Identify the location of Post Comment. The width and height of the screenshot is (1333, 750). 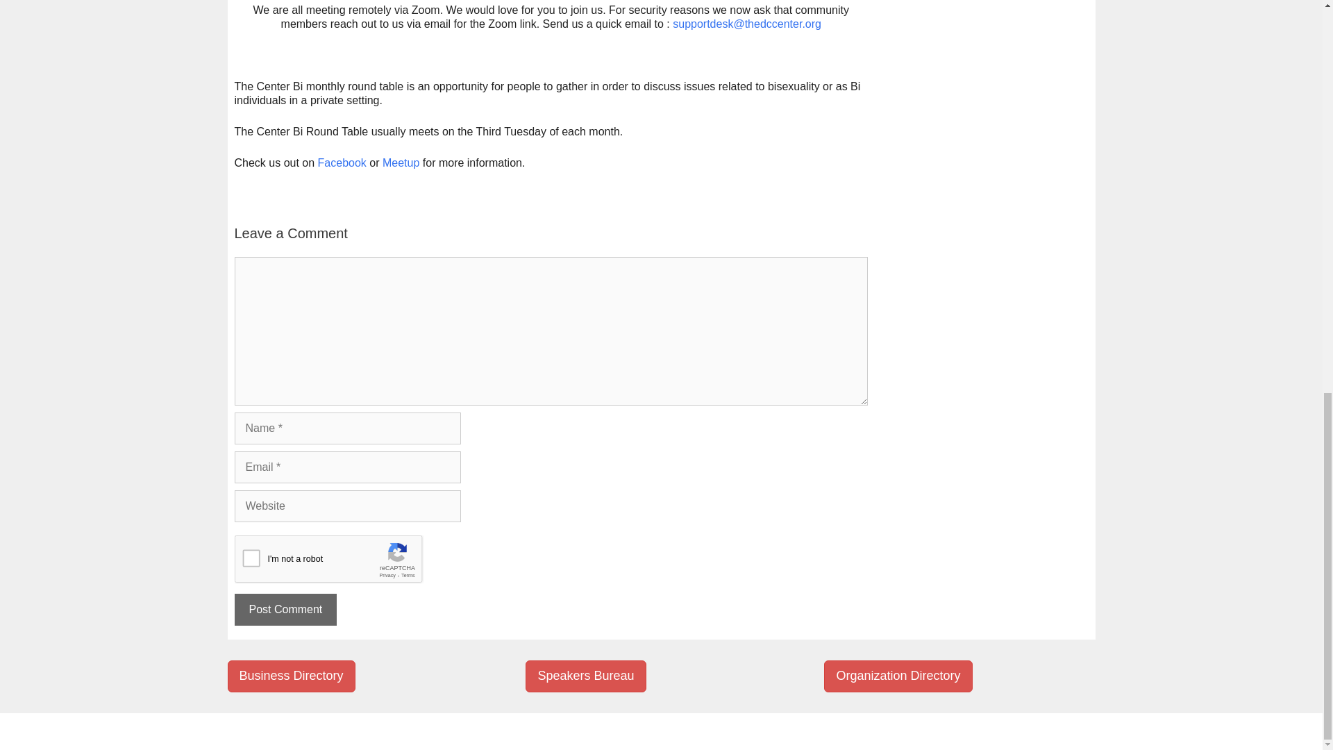
(285, 610).